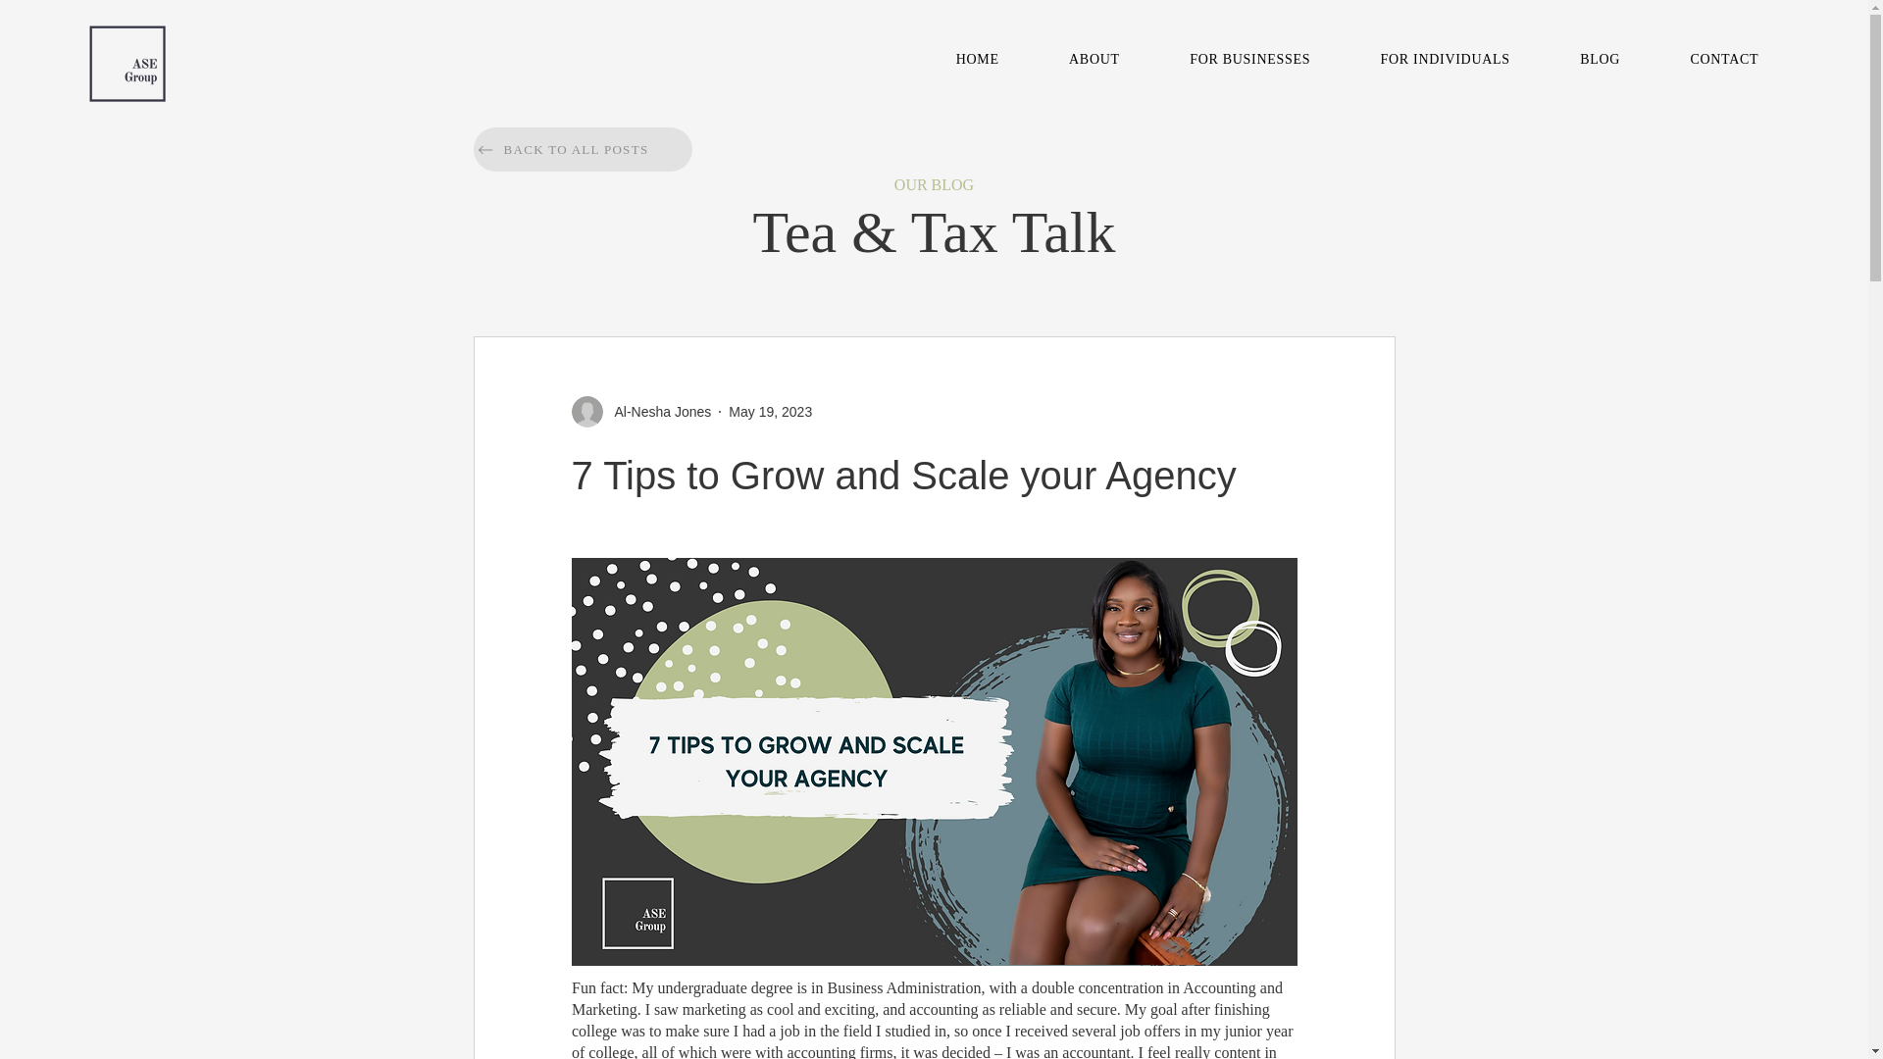 This screenshot has height=1059, width=1883. Describe the element at coordinates (977, 59) in the screenshot. I see `FOR INDIVIDUALS` at that location.